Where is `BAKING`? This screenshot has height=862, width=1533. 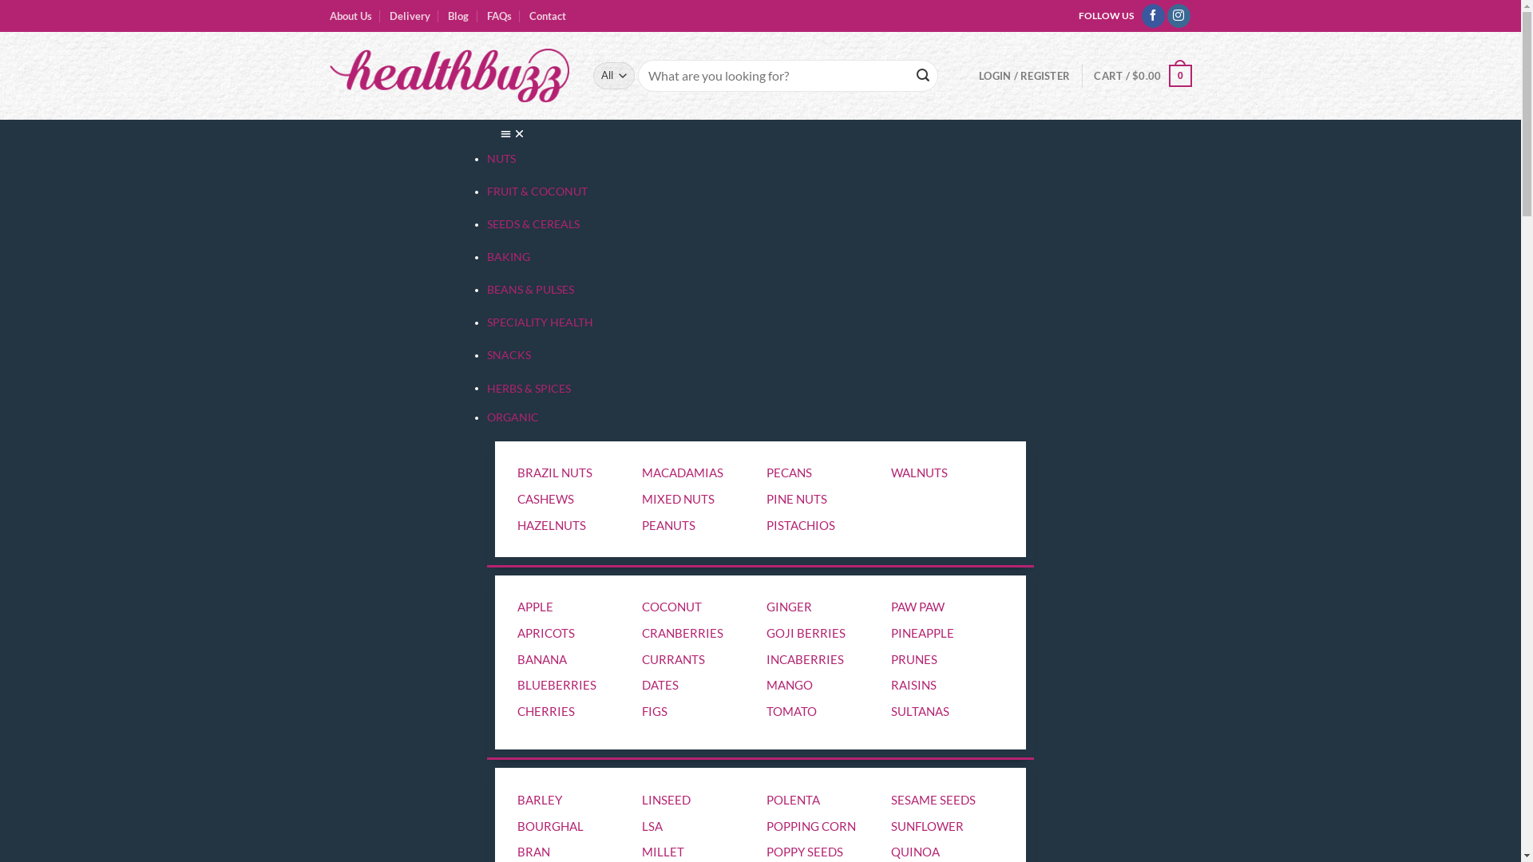 BAKING is located at coordinates (509, 257).